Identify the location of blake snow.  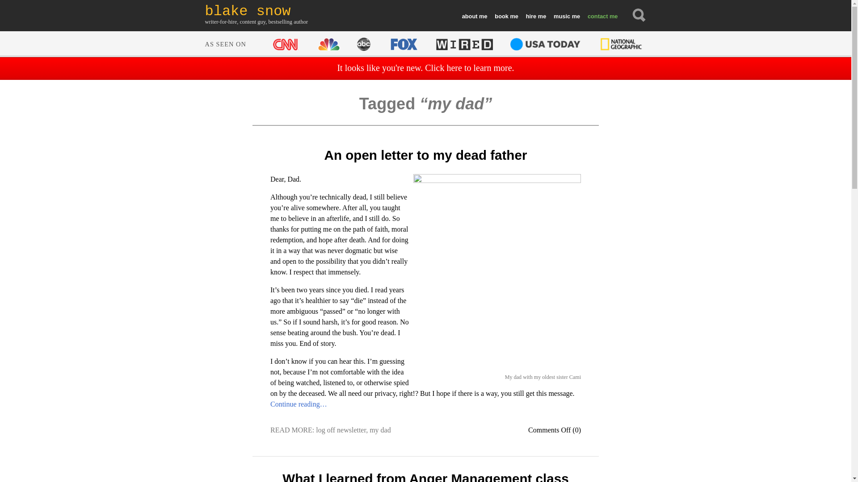
(257, 11).